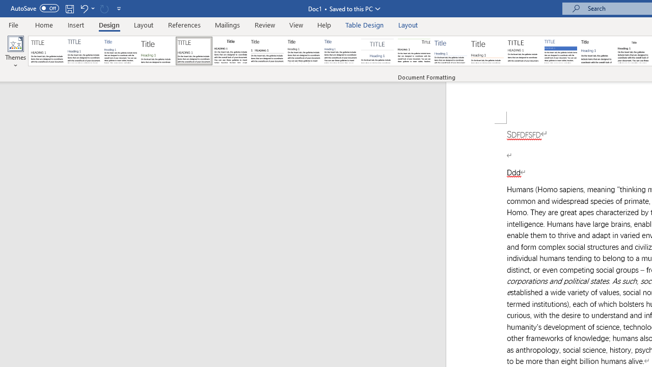  Describe the element at coordinates (414, 51) in the screenshot. I see `Lines (Distinctive)` at that location.